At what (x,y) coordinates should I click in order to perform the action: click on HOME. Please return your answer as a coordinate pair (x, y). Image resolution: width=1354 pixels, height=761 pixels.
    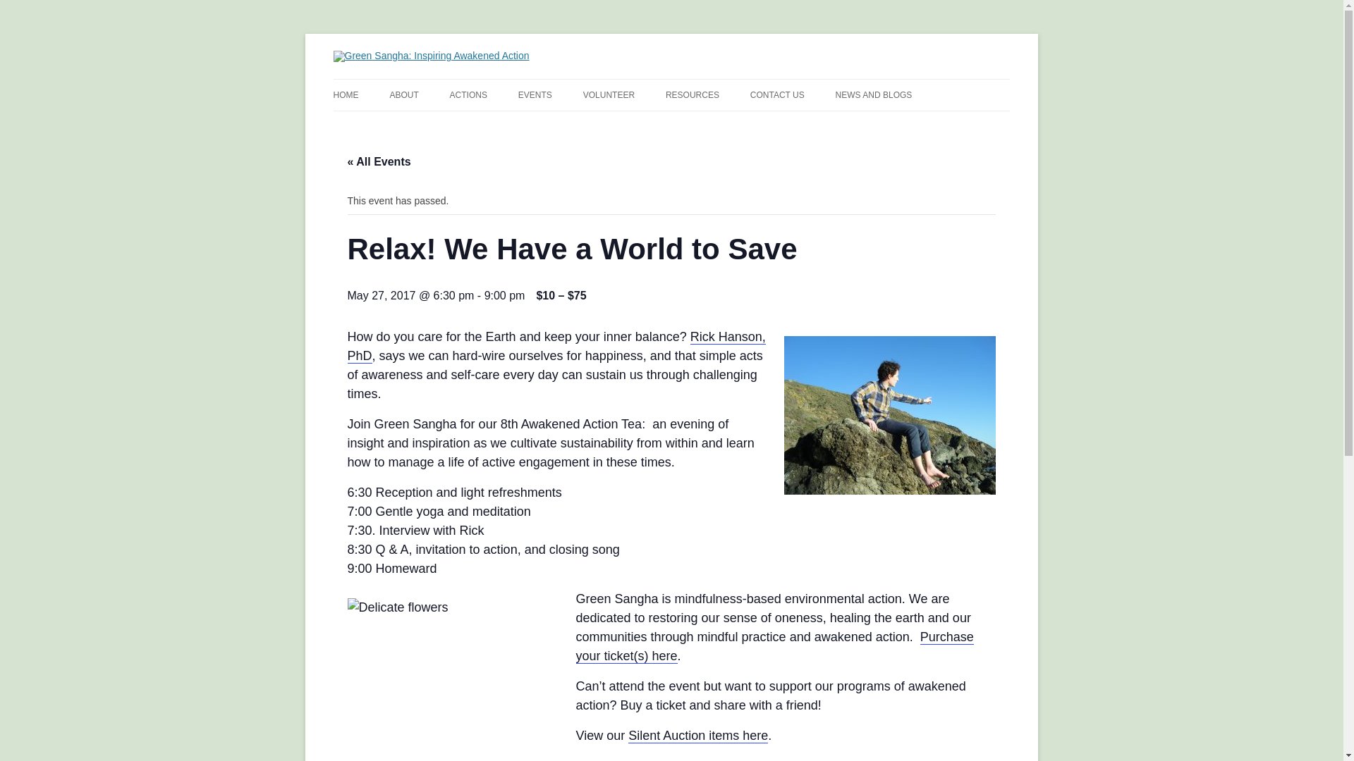
    Looking at the image, I should click on (346, 94).